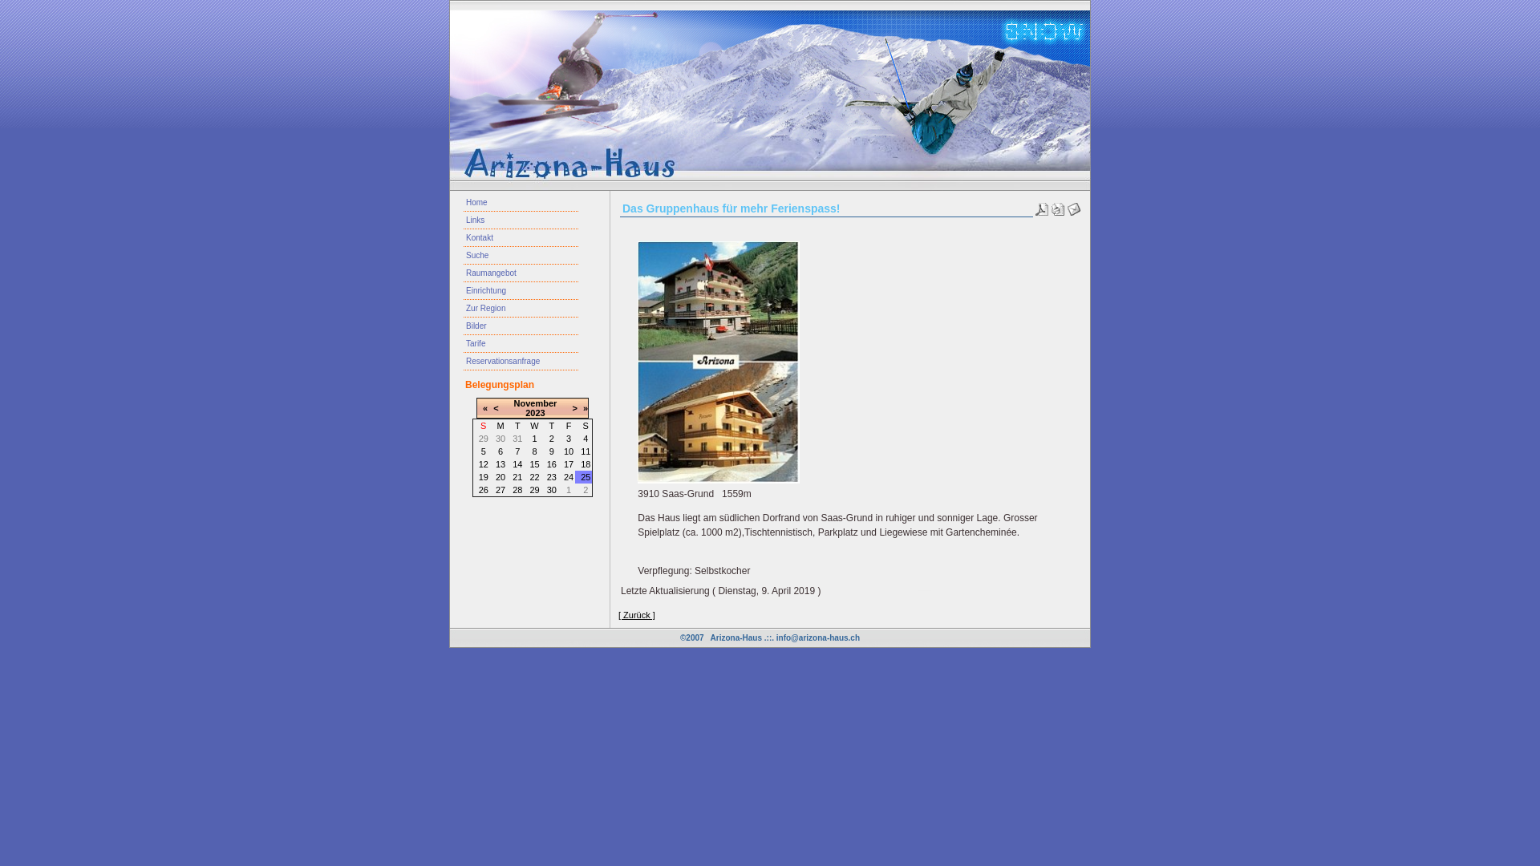 The image size is (1540, 866). What do you see at coordinates (569, 451) in the screenshot?
I see `10` at bounding box center [569, 451].